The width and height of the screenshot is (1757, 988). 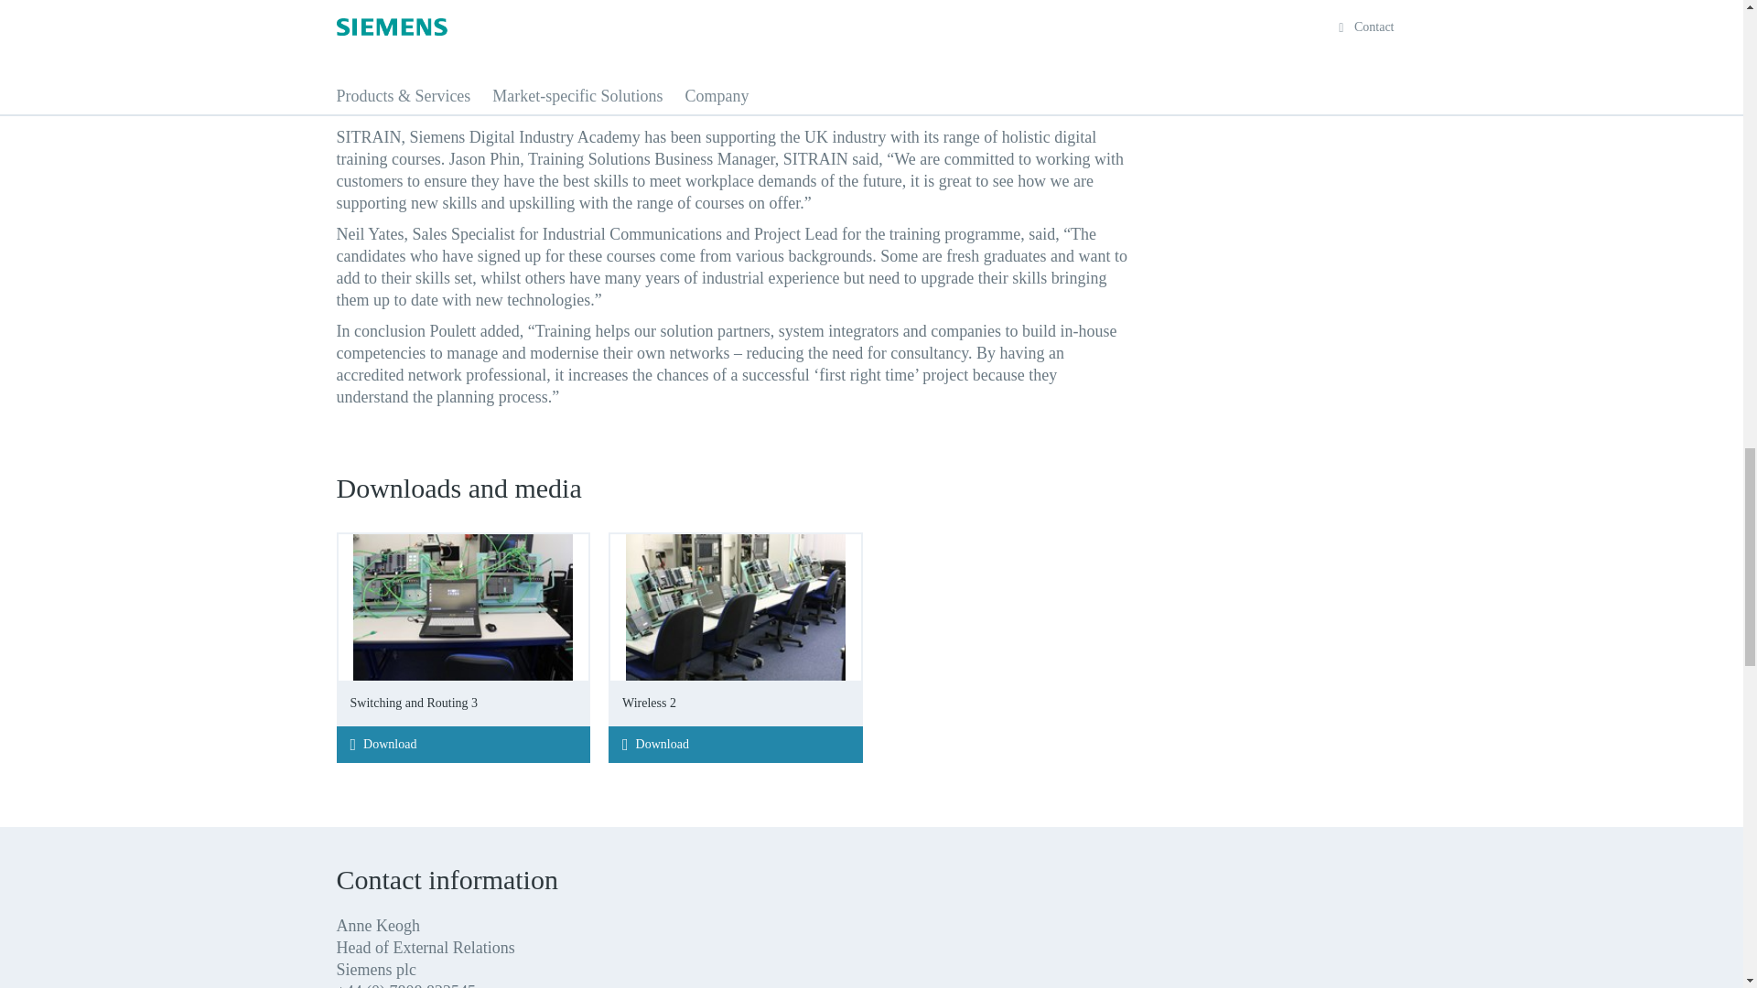 What do you see at coordinates (463, 744) in the screenshot?
I see `Download` at bounding box center [463, 744].